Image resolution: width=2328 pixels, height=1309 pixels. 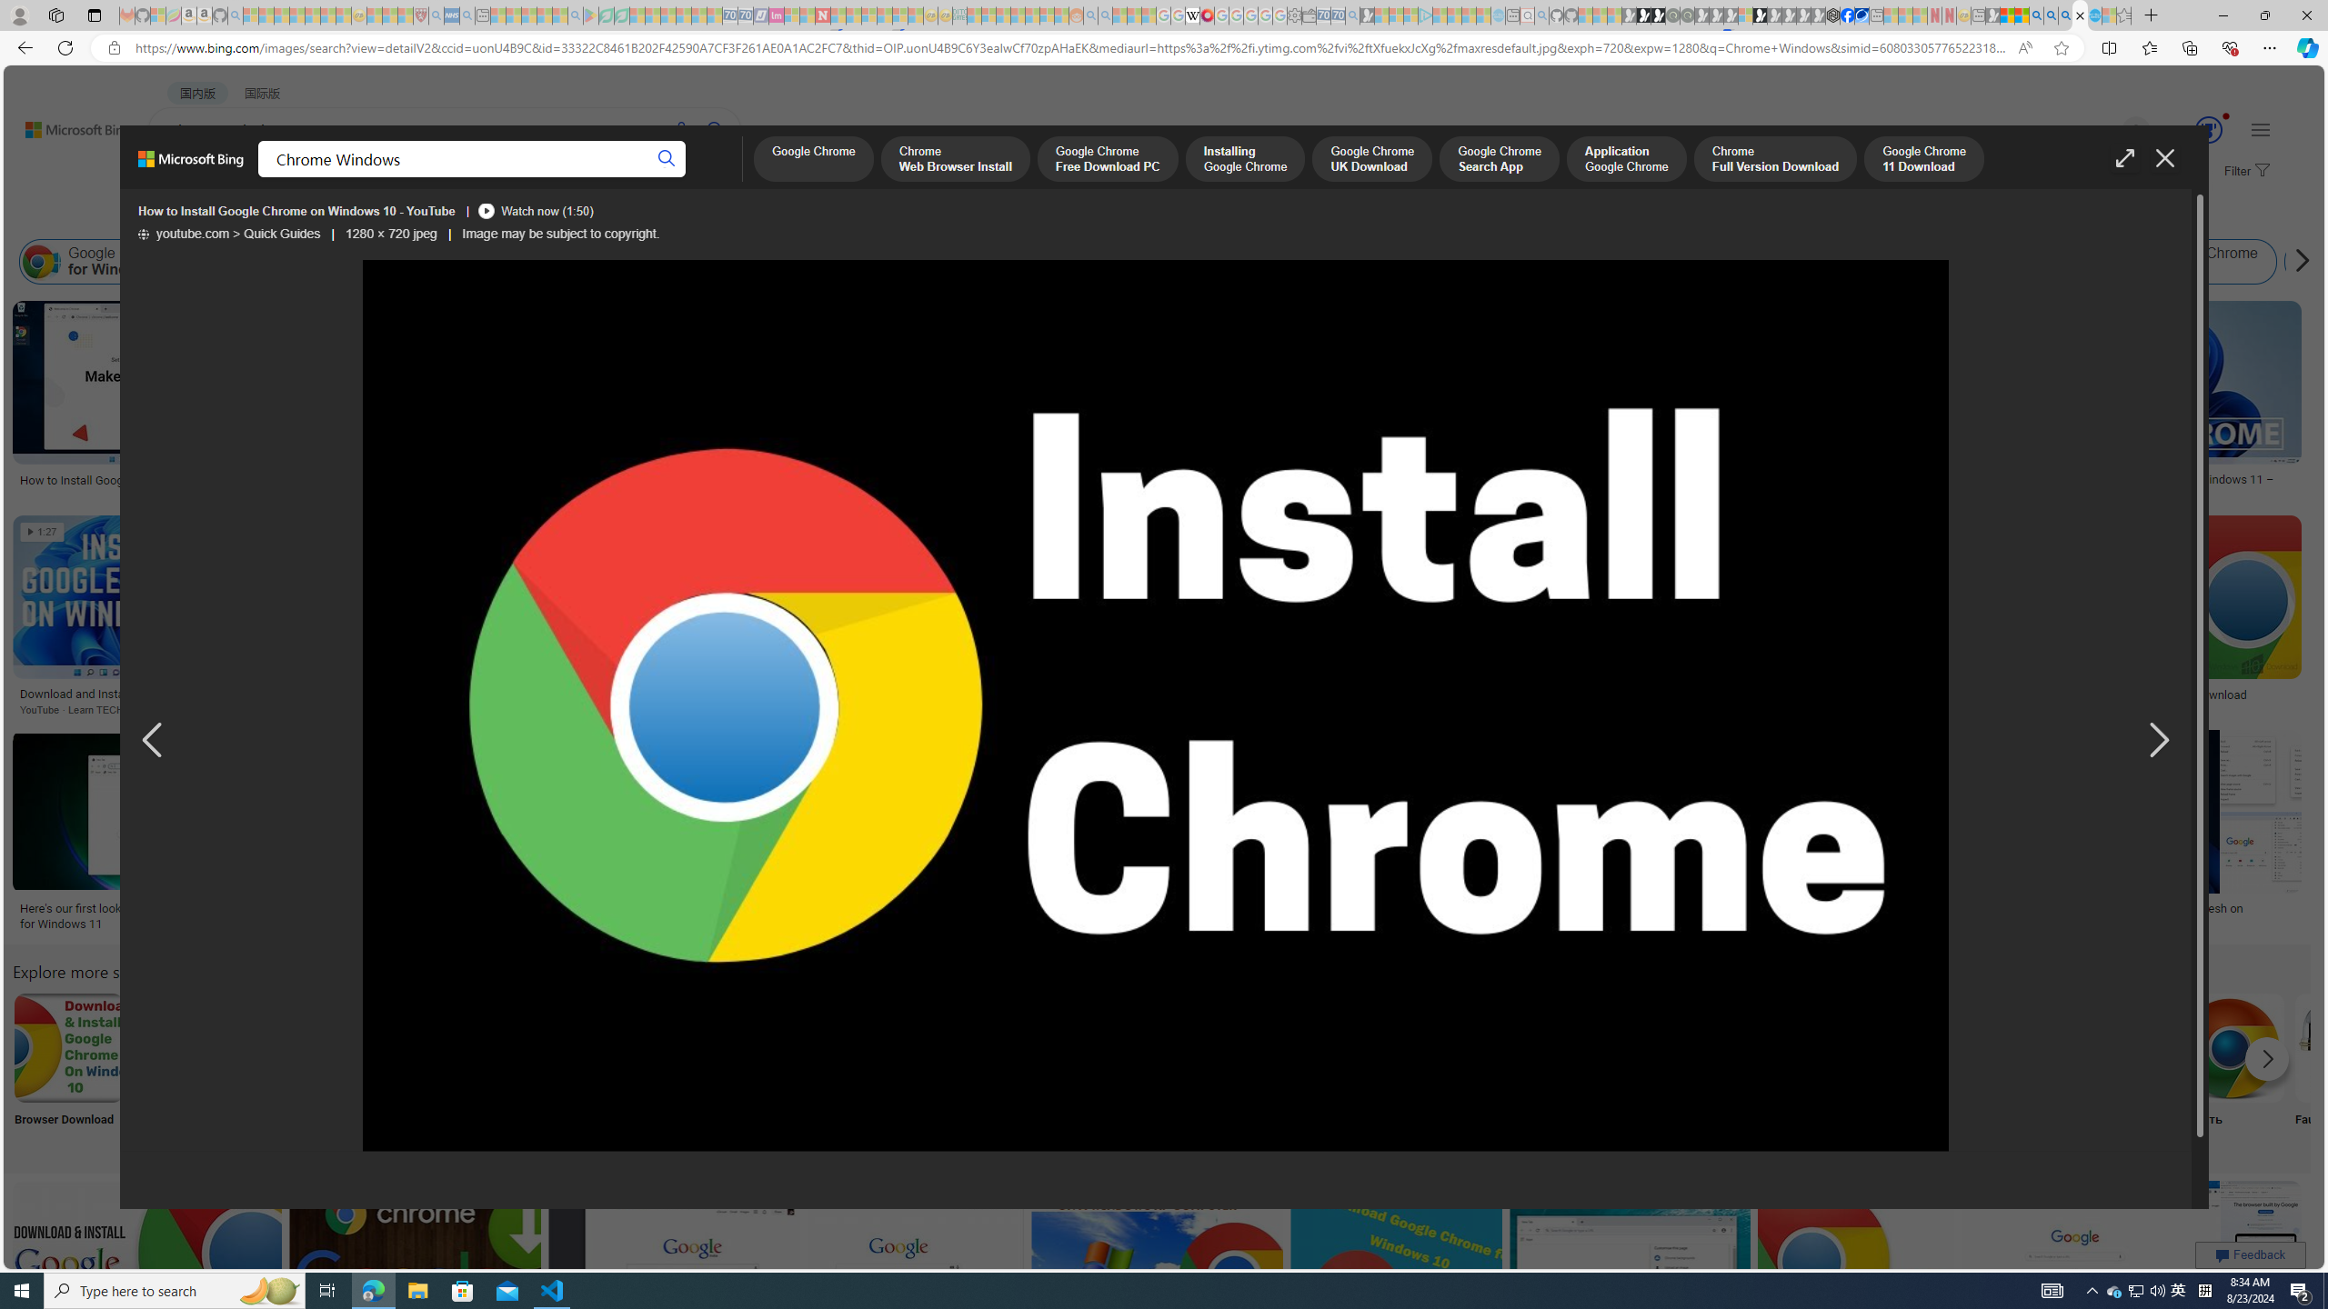 I want to click on Install chrome for windows 10 - radicallioSave, so click(x=1888, y=618).